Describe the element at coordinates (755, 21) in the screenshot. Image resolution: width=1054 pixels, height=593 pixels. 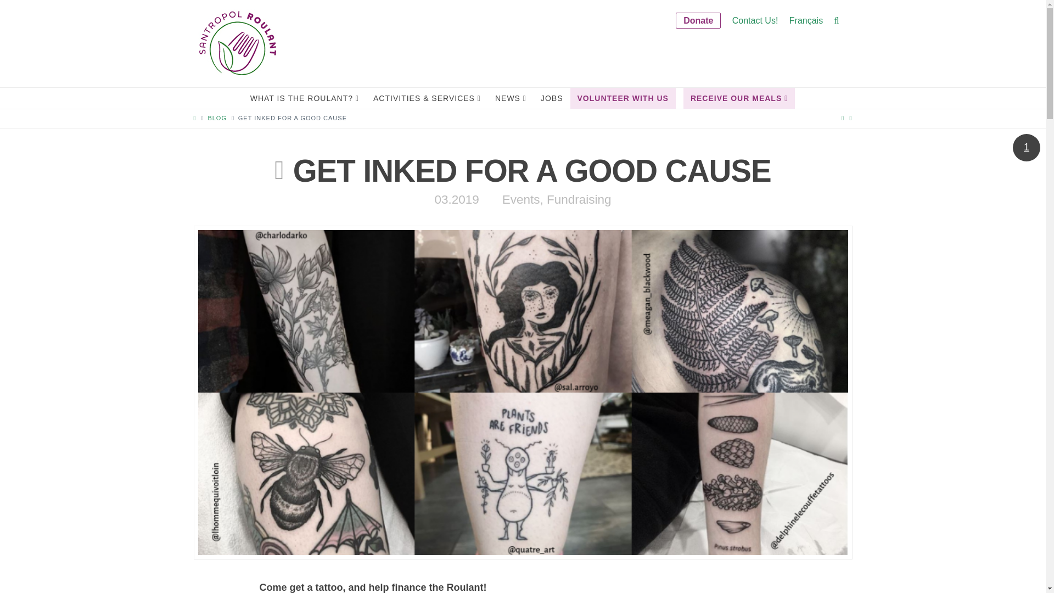
I see `Contact Us!` at that location.